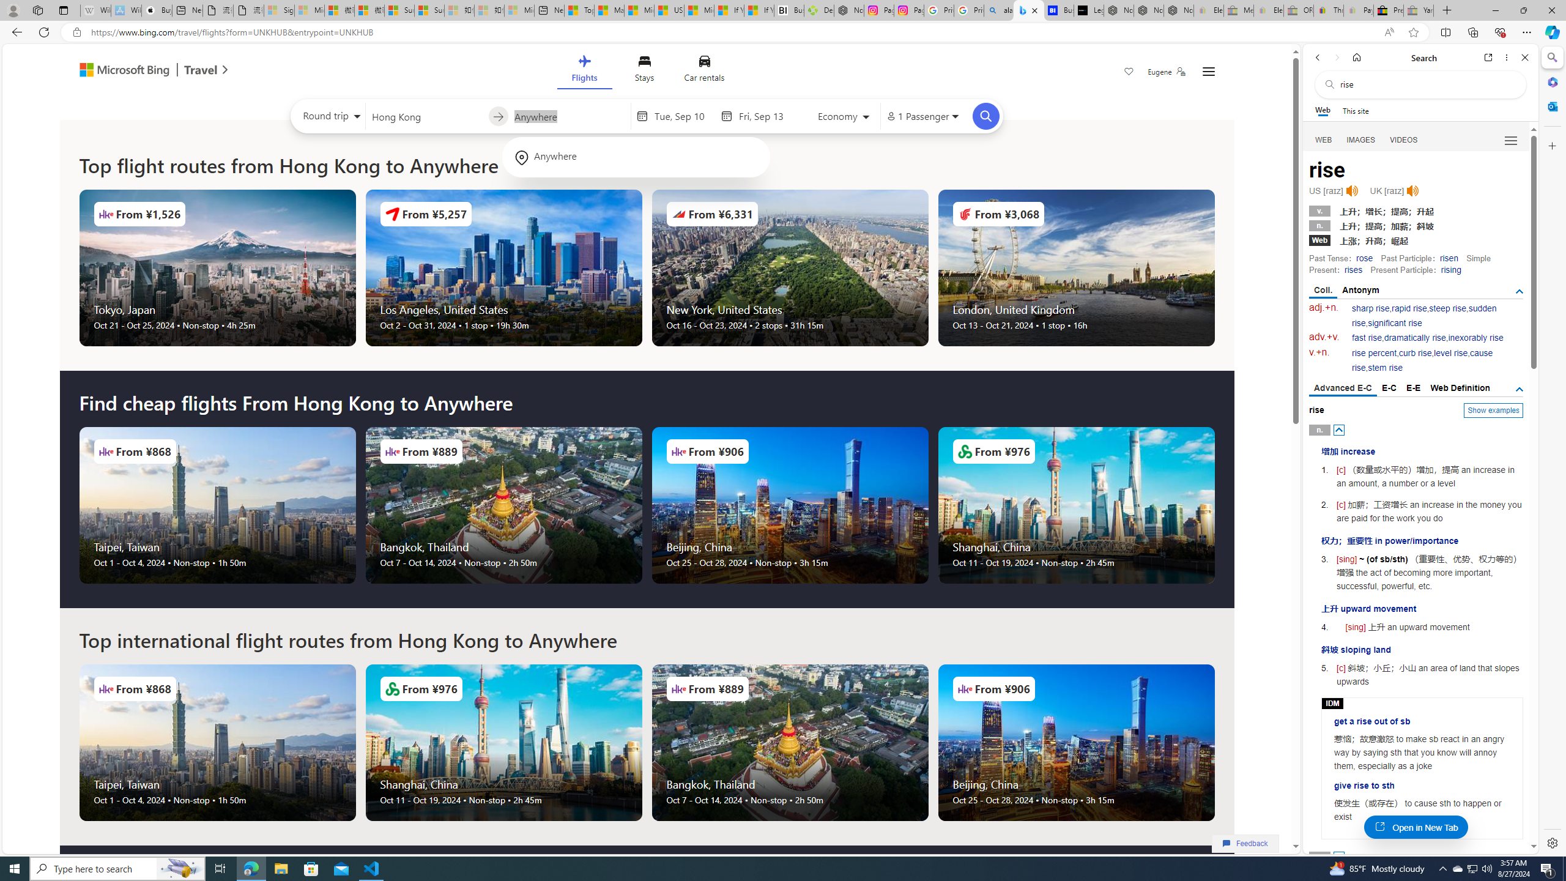 Image resolution: width=1566 pixels, height=881 pixels. I want to click on dramatically rise, so click(1414, 338).